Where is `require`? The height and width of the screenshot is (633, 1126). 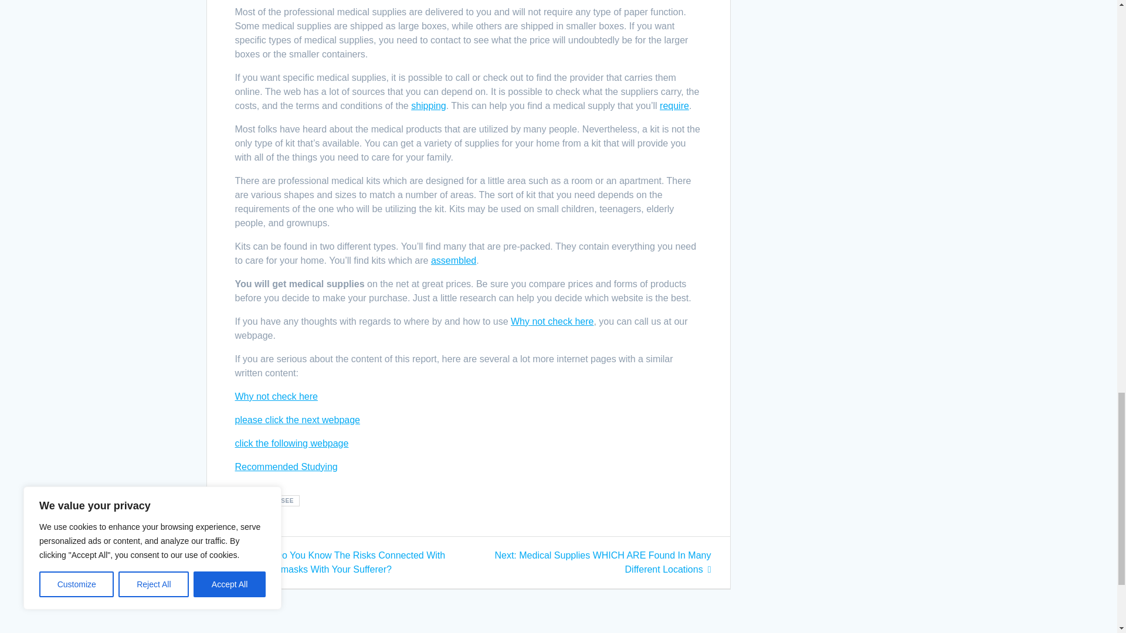 require is located at coordinates (674, 77).